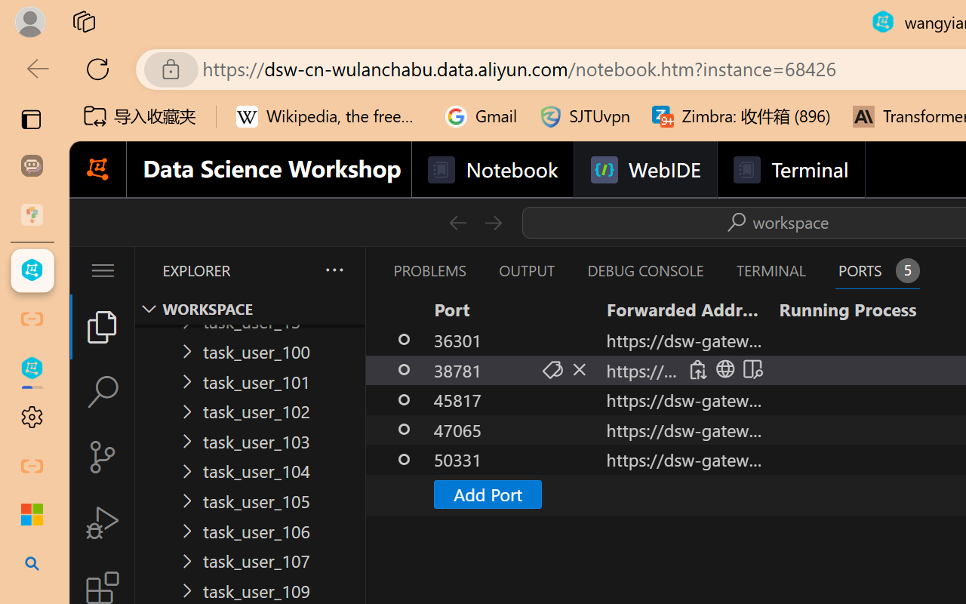  Describe the element at coordinates (750, 370) in the screenshot. I see `Preview in Editor` at that location.